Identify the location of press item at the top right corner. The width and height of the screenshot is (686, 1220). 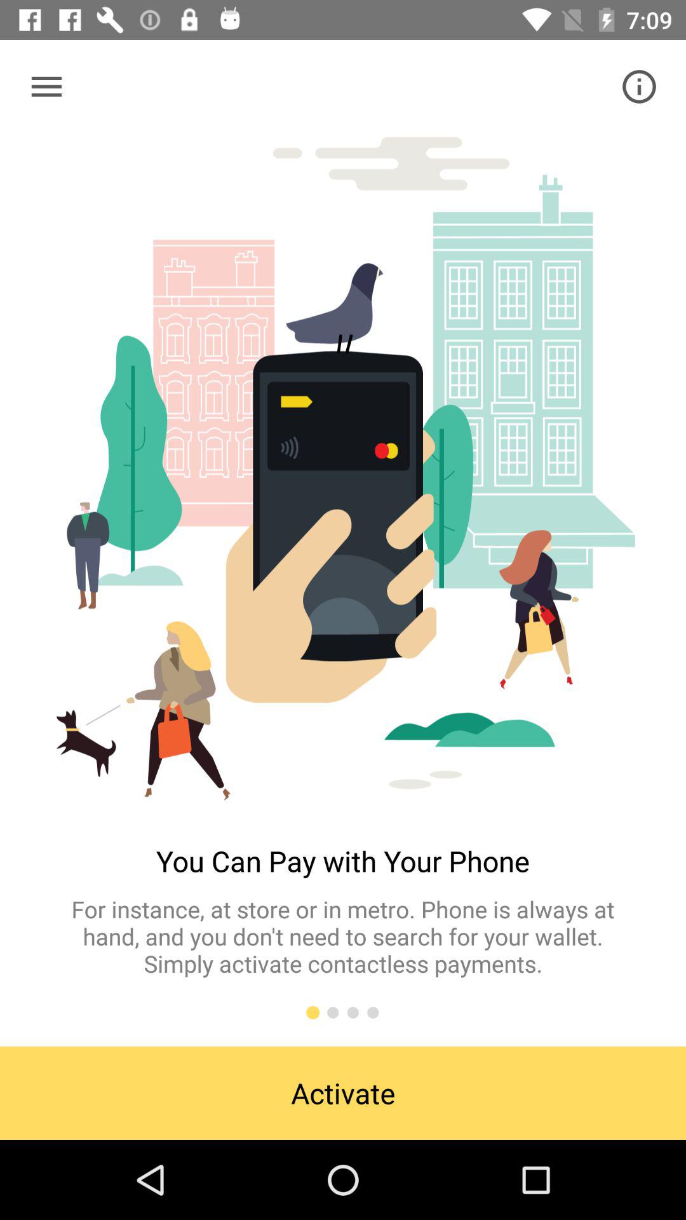
(639, 86).